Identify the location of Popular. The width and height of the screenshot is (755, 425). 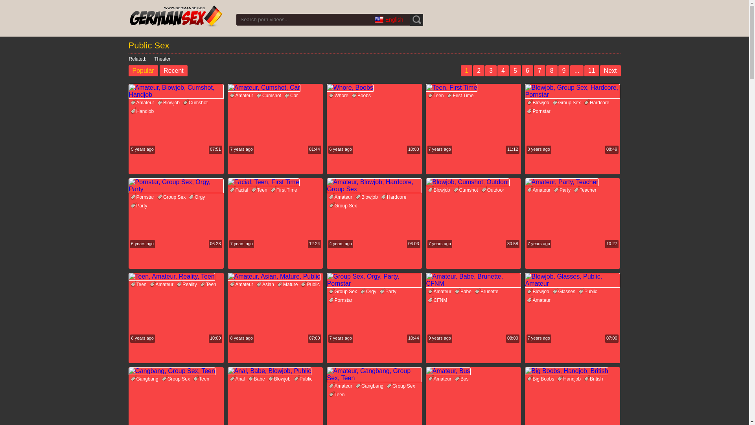
(143, 71).